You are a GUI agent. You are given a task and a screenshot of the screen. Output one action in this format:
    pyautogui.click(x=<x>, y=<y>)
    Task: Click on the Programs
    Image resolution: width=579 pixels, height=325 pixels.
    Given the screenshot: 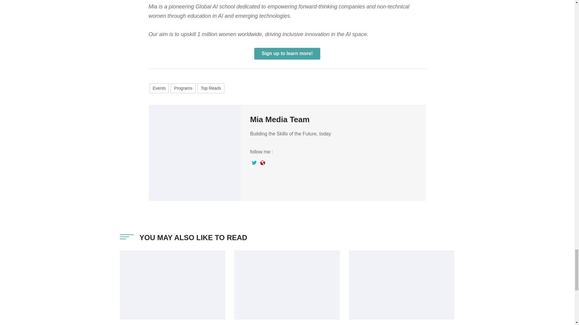 What is the action you would take?
    pyautogui.click(x=183, y=88)
    